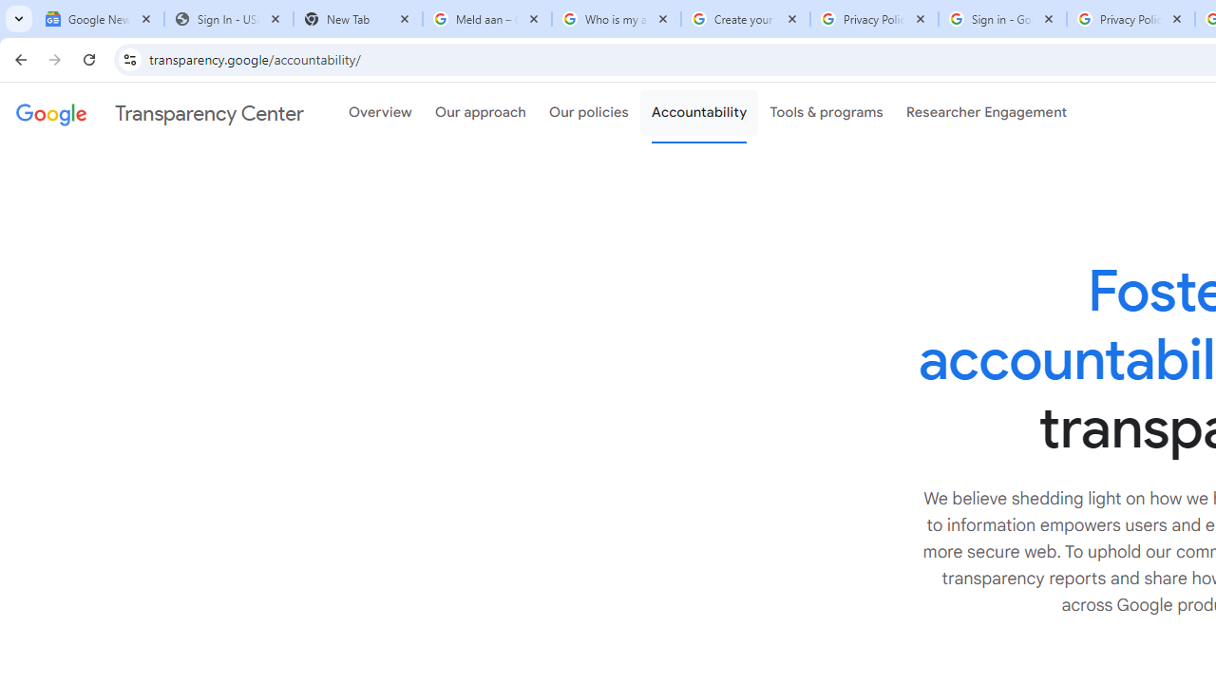 Image resolution: width=1216 pixels, height=684 pixels. I want to click on Tools & programs, so click(826, 113).